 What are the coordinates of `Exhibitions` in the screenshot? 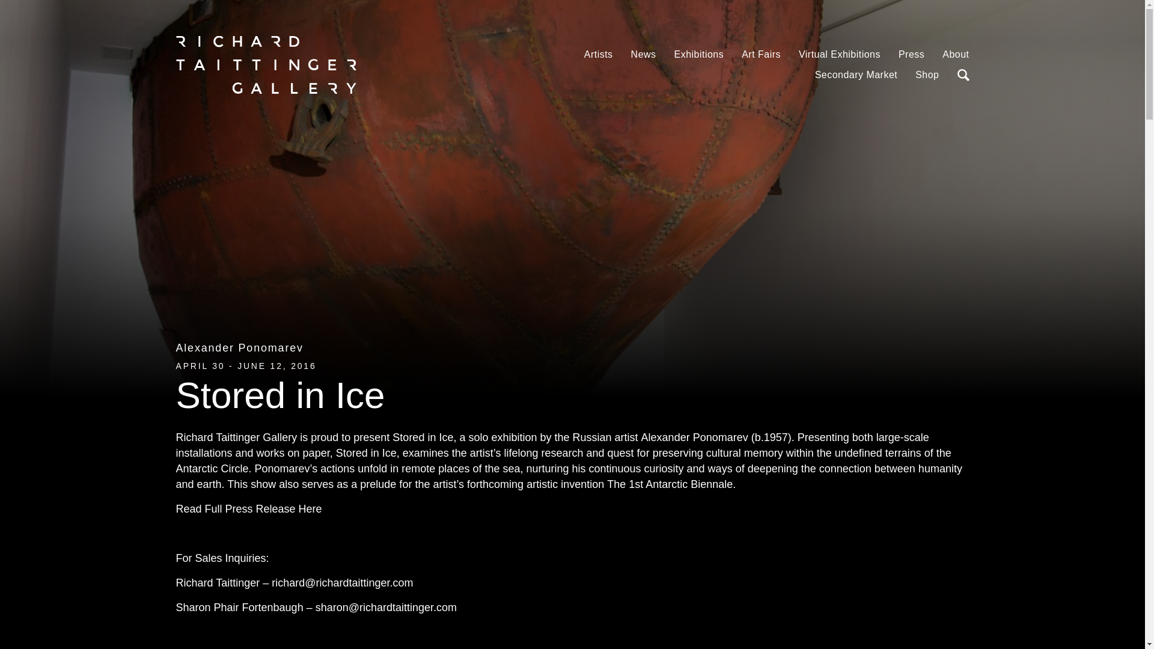 It's located at (699, 55).